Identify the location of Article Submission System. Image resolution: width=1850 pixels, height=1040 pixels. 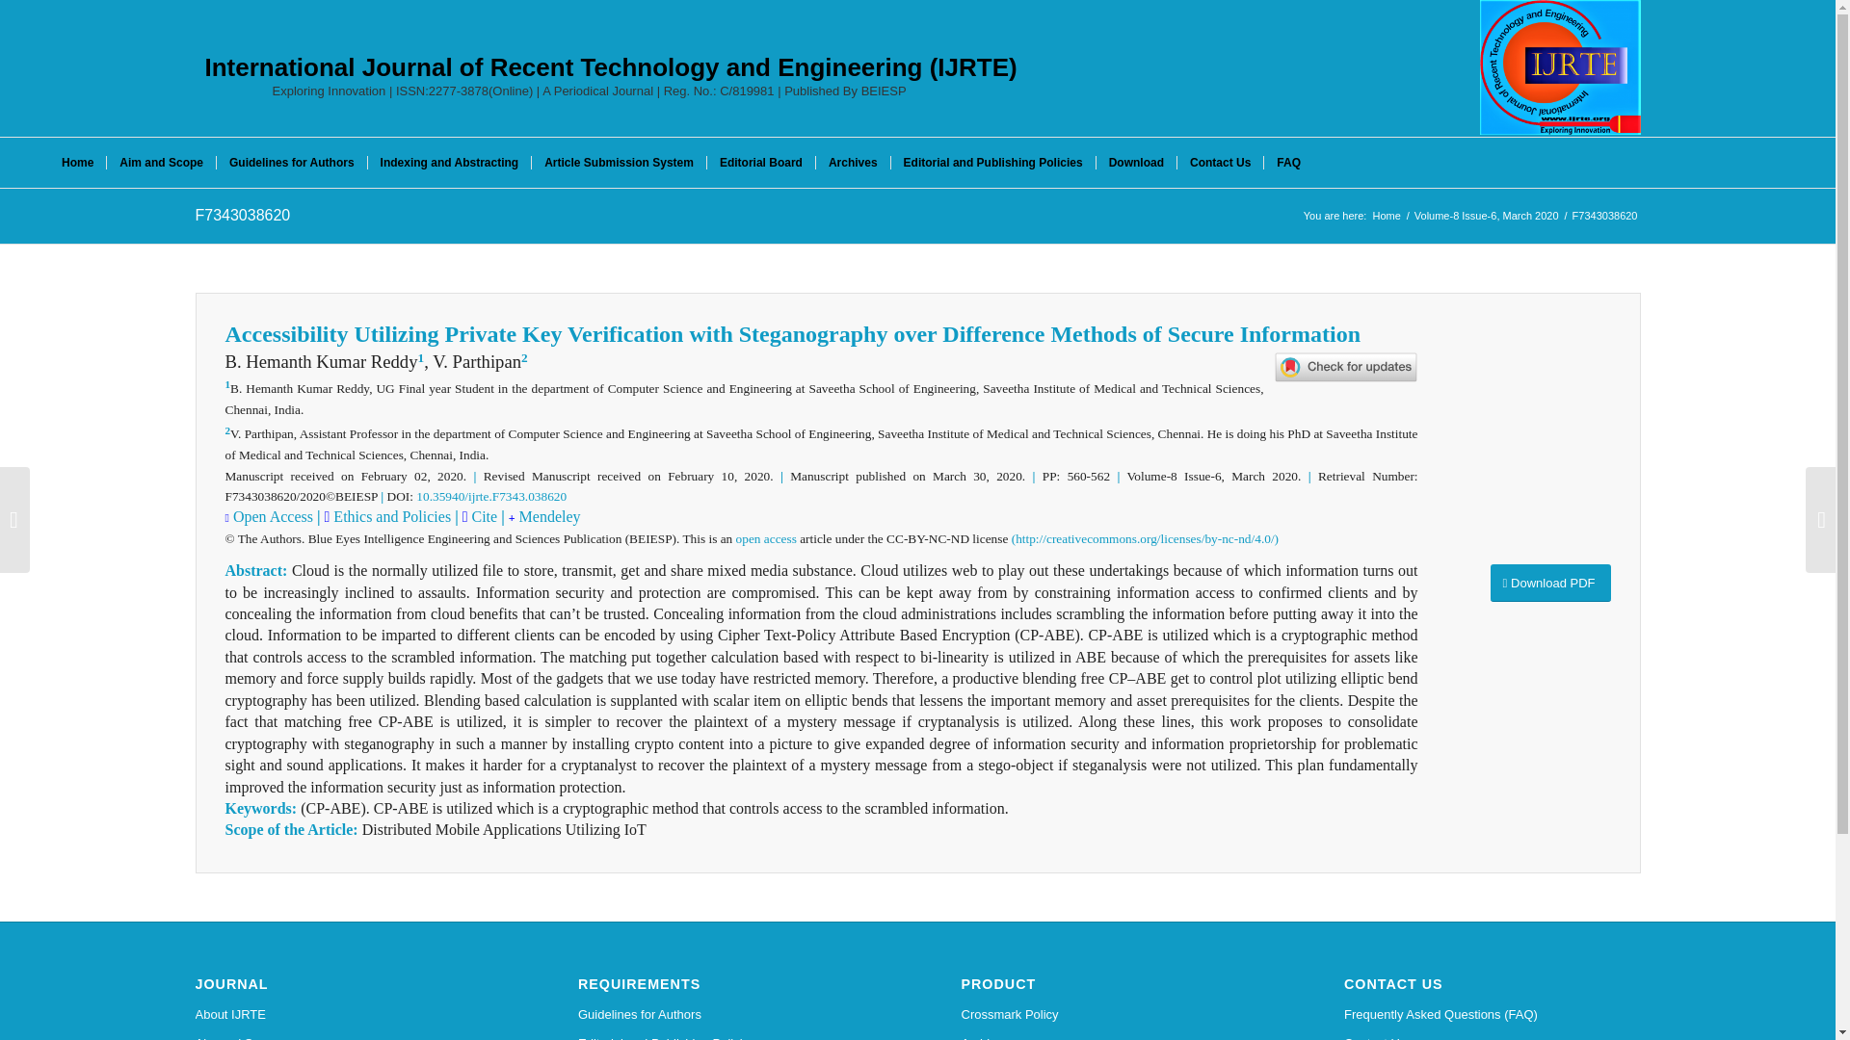
(619, 162).